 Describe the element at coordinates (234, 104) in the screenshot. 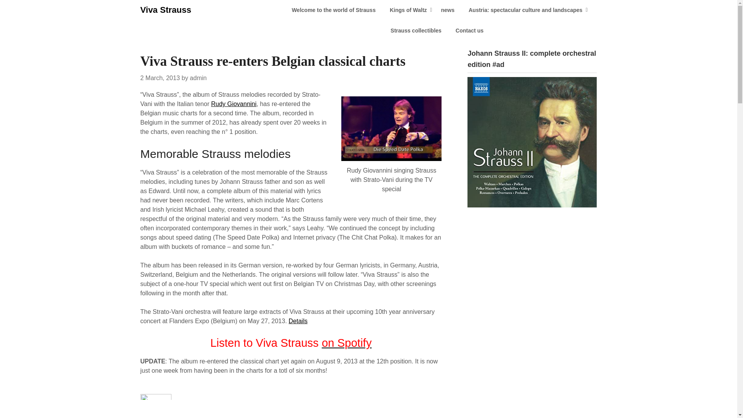

I see `Rudy Giovannini` at that location.